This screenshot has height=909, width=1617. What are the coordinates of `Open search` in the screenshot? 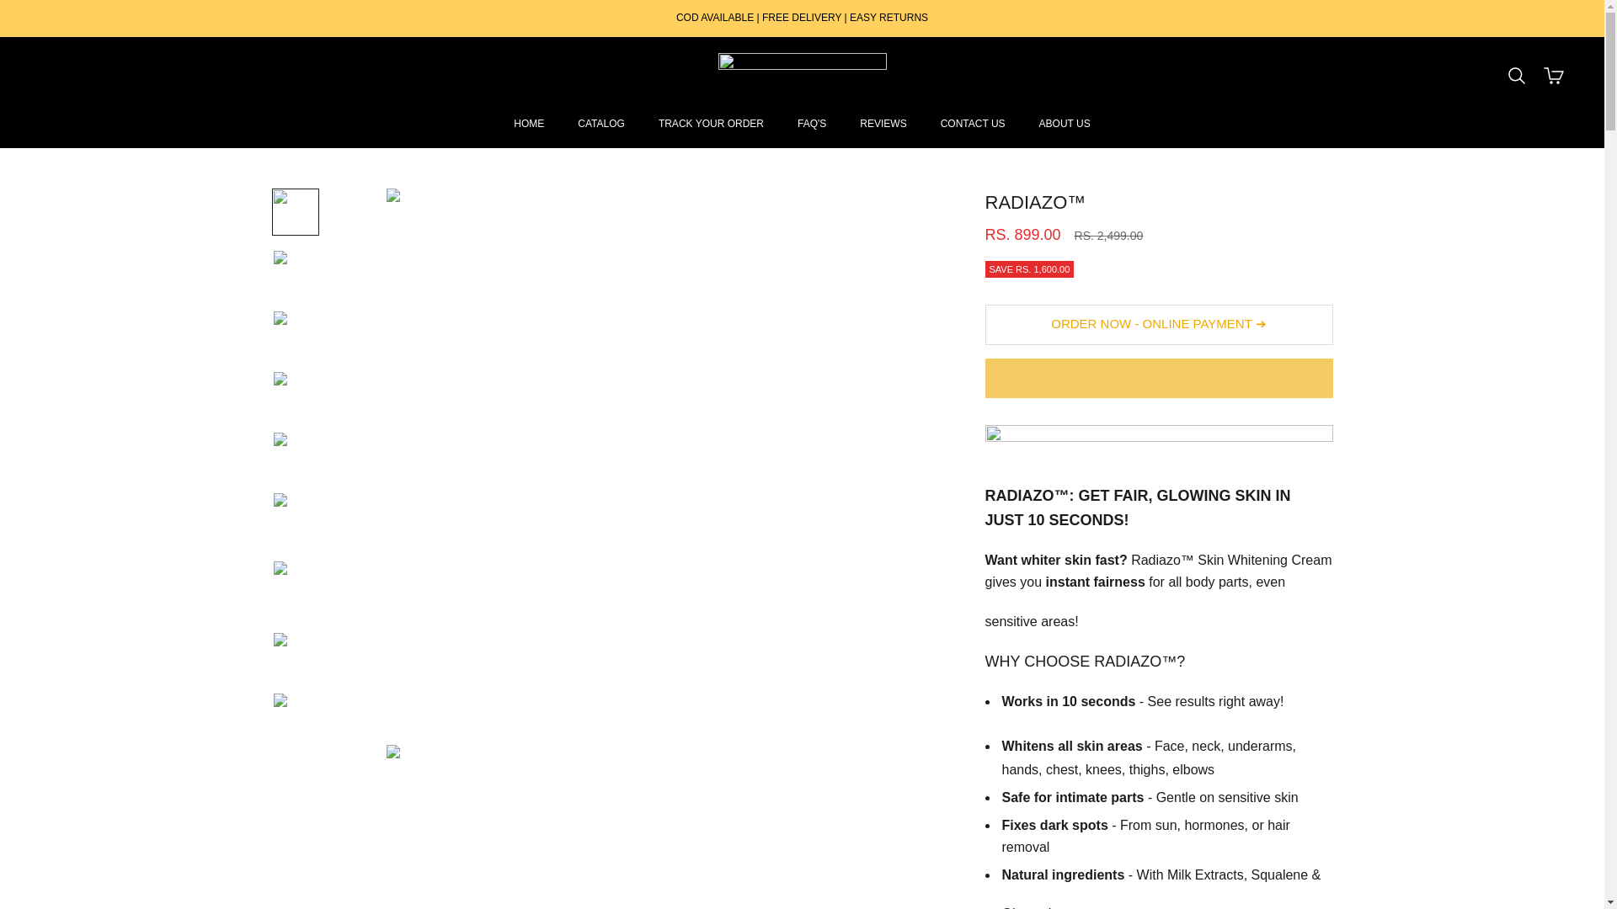 It's located at (1516, 75).